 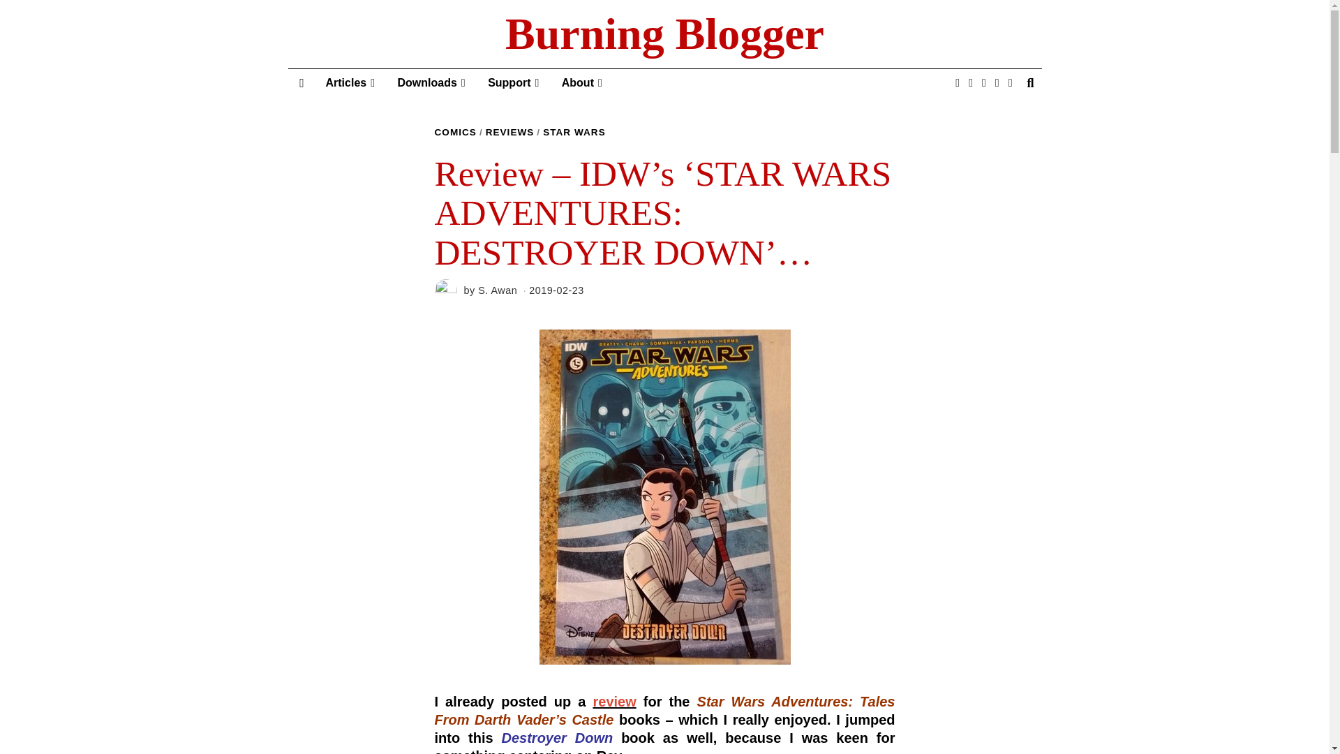 I want to click on Support, so click(x=513, y=83).